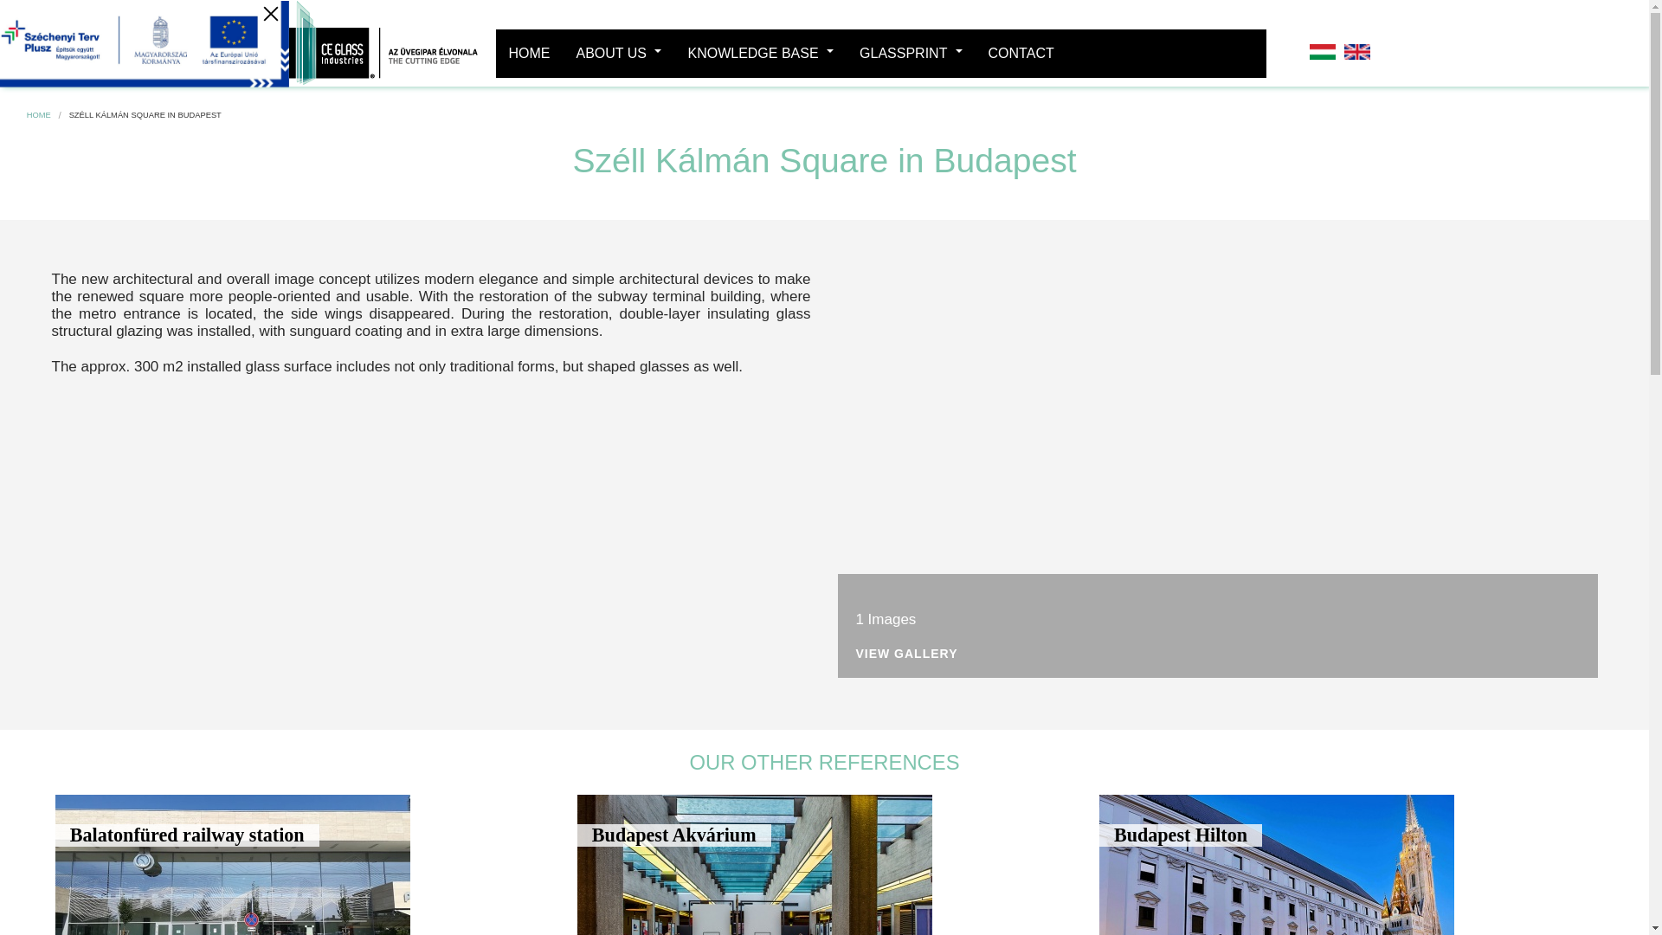 Image resolution: width=1662 pixels, height=935 pixels. What do you see at coordinates (529, 53) in the screenshot?
I see `HOME` at bounding box center [529, 53].